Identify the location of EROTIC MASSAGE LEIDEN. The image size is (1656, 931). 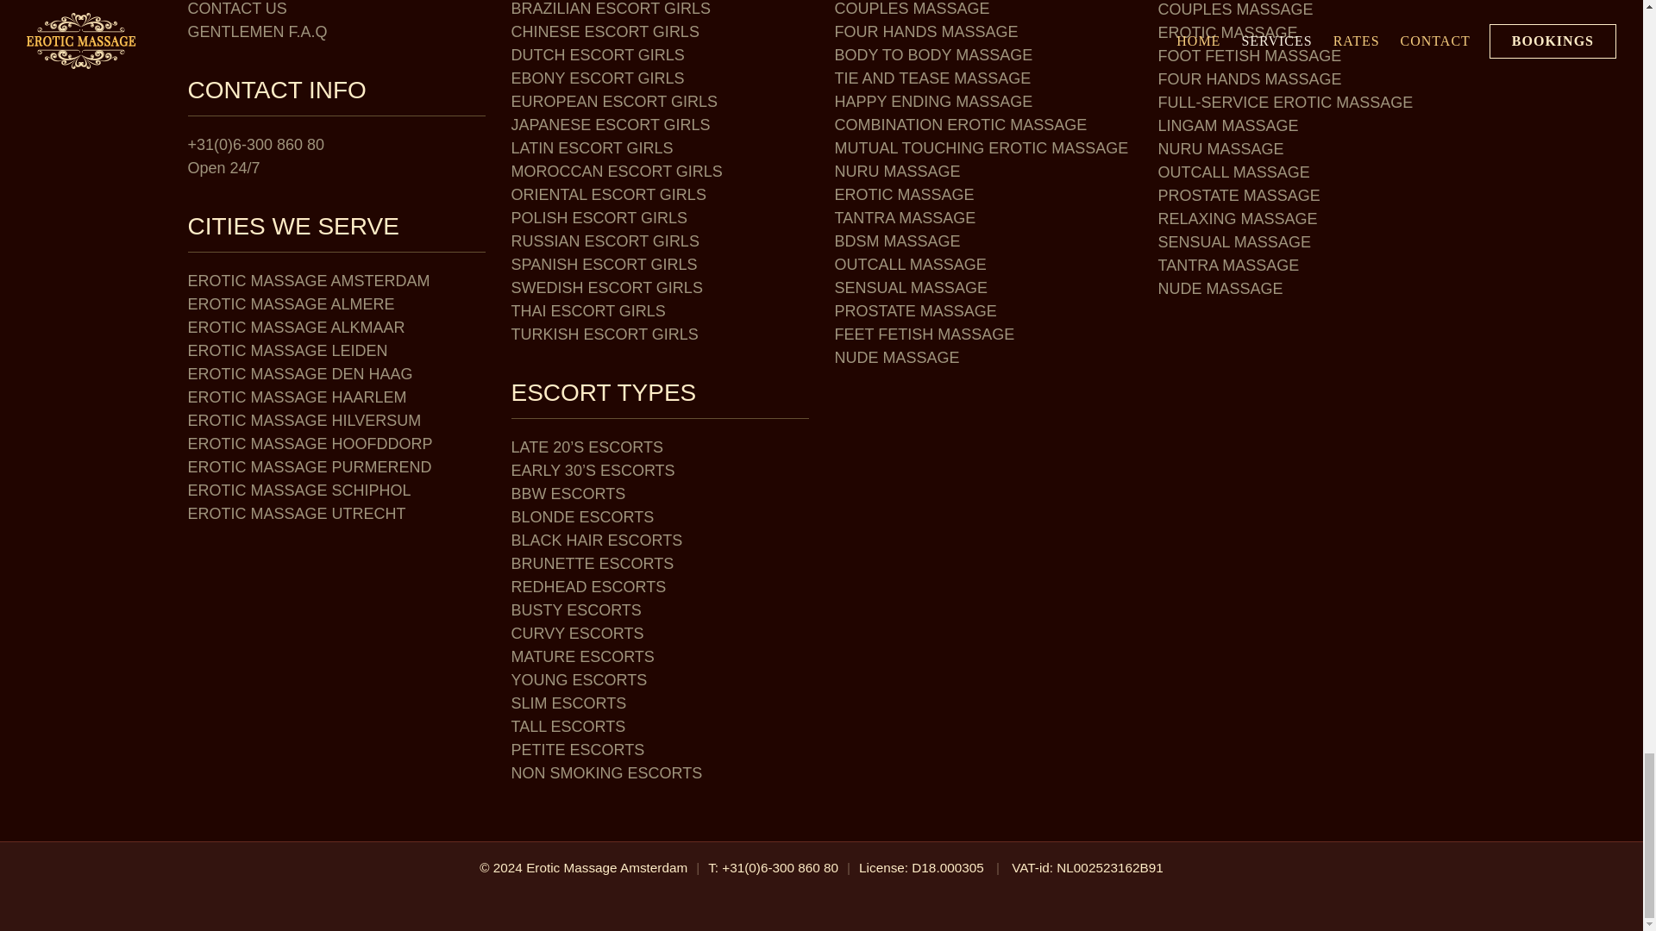
(288, 350).